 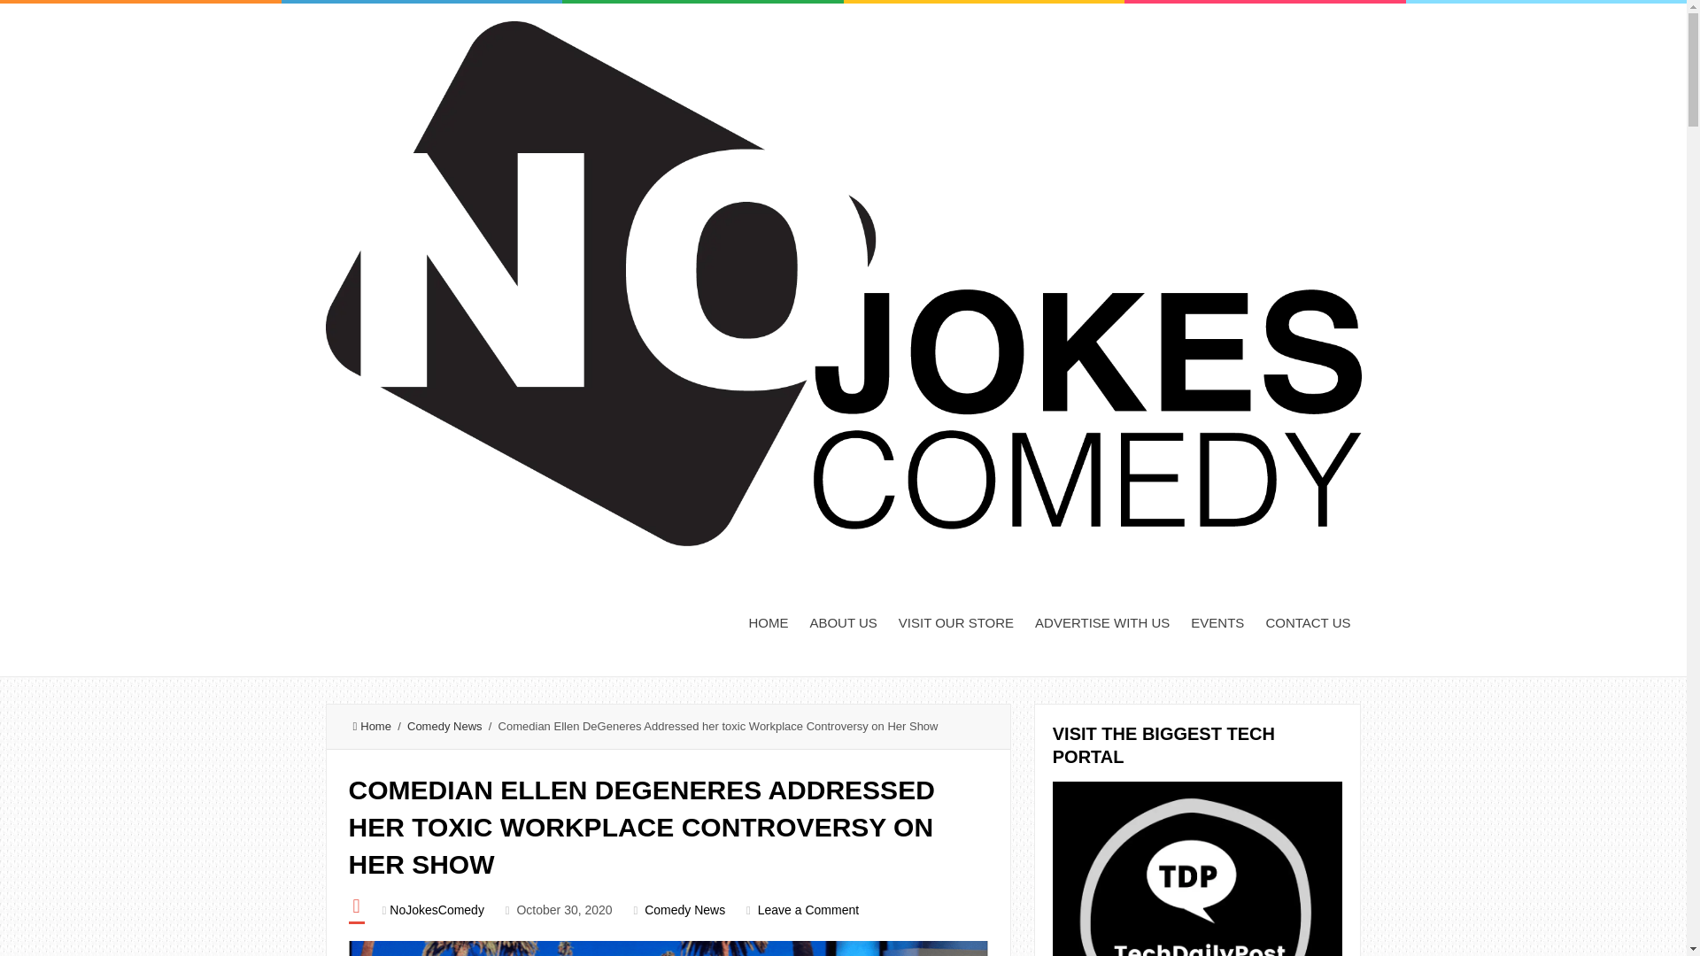 I want to click on ADVERTISE WITH US, so click(x=1101, y=621).